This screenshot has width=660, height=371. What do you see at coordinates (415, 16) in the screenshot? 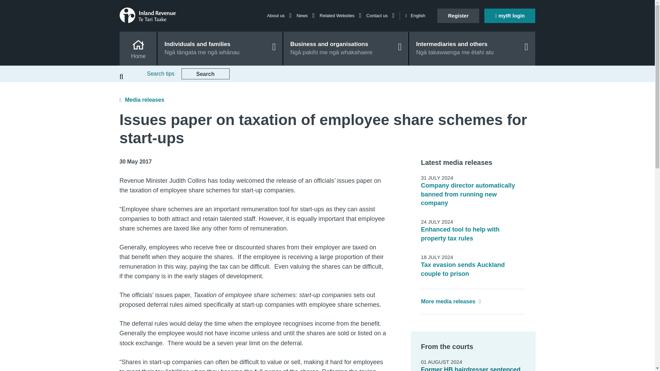
I see `English` at bounding box center [415, 16].